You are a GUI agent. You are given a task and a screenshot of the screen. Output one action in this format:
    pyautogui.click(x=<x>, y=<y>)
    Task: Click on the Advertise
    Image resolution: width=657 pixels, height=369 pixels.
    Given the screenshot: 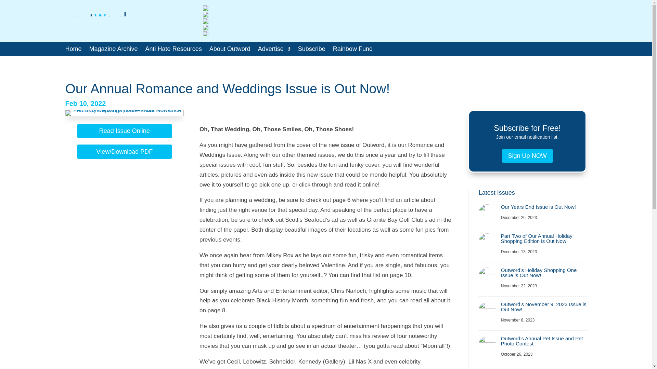 What is the action you would take?
    pyautogui.click(x=274, y=50)
    